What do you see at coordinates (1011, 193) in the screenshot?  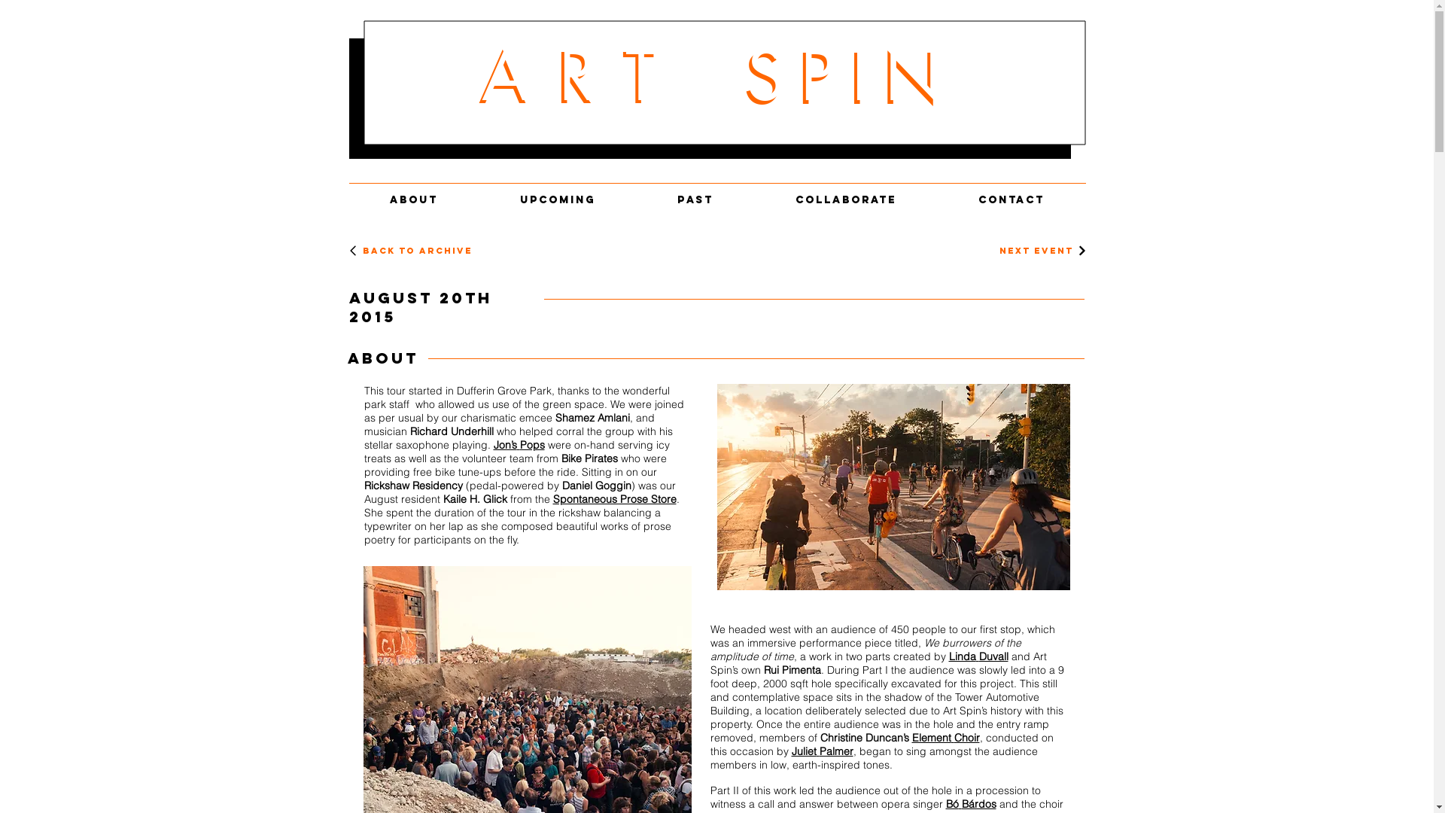 I see `CONTACT` at bounding box center [1011, 193].